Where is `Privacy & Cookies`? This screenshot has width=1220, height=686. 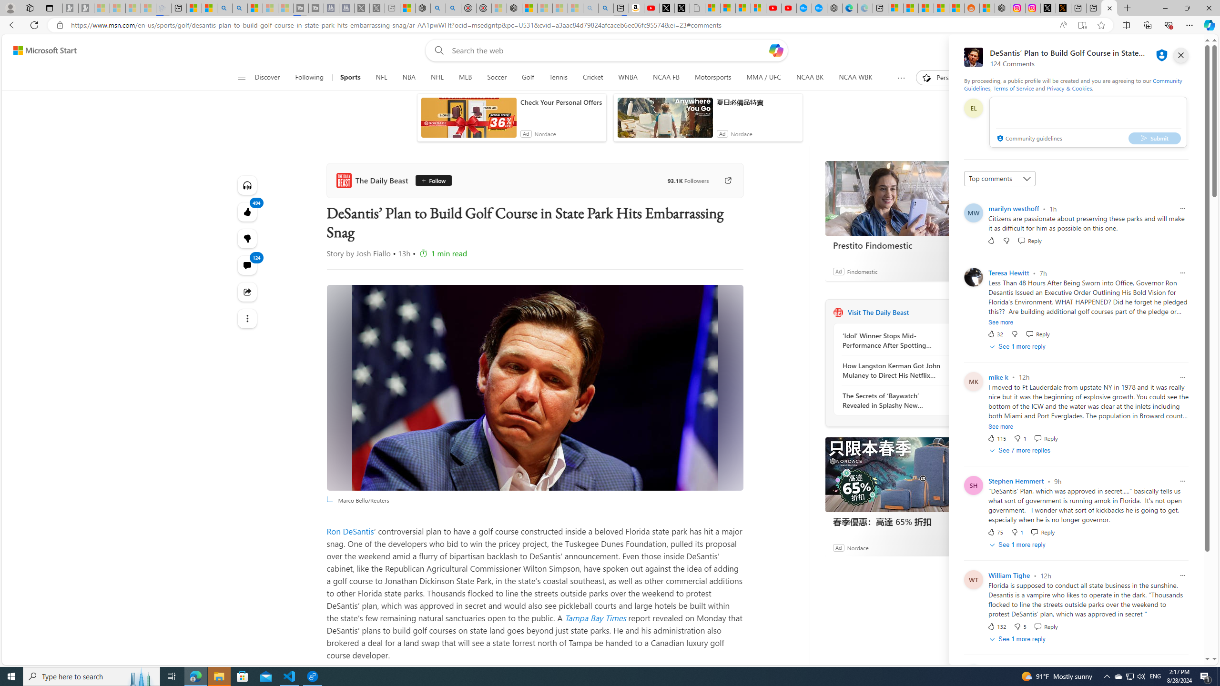
Privacy & Cookies is located at coordinates (1069, 88).